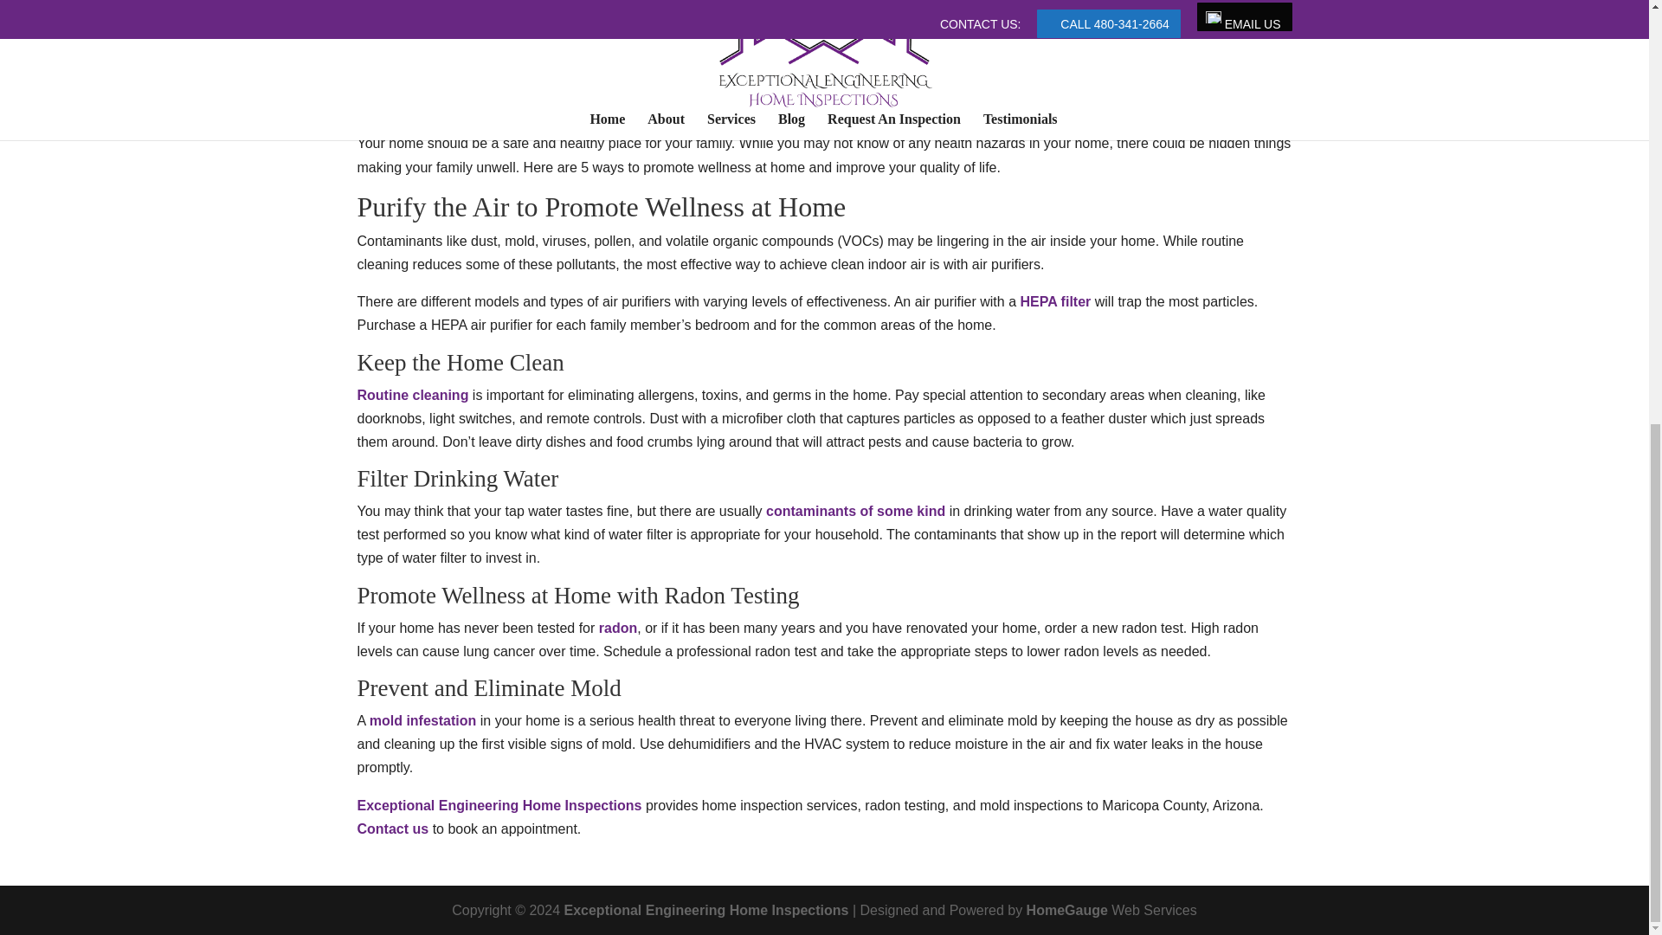 The width and height of the screenshot is (1662, 935). I want to click on Exceptional Engineering Home Inspections, so click(499, 805).